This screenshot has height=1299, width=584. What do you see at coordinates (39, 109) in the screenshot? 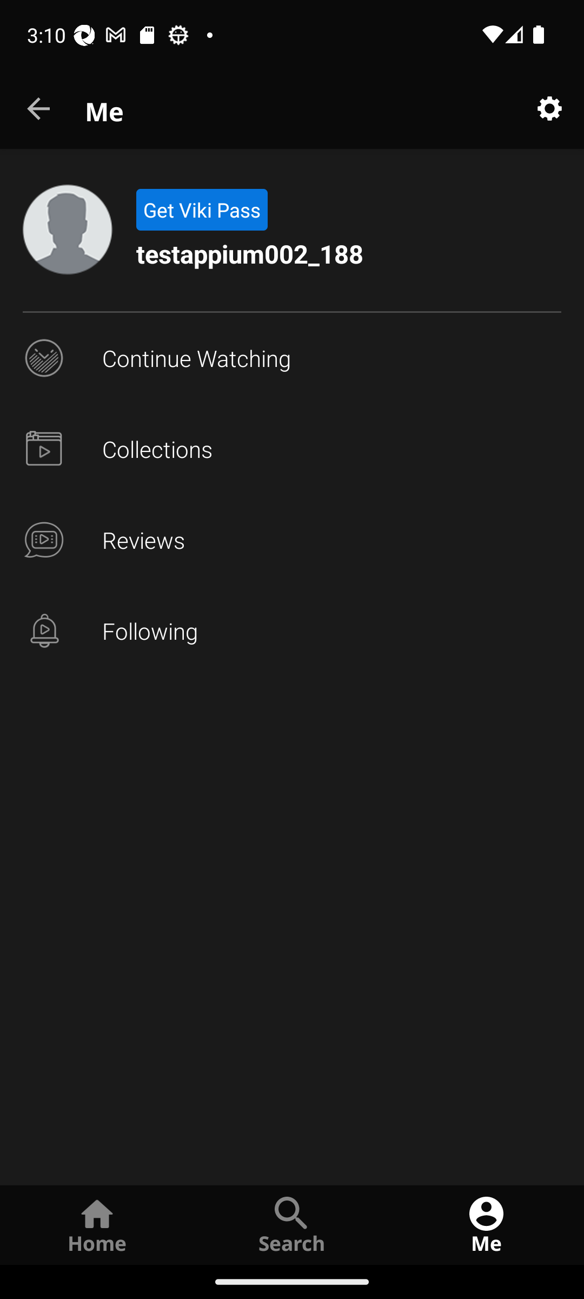
I see `Navigate up` at bounding box center [39, 109].